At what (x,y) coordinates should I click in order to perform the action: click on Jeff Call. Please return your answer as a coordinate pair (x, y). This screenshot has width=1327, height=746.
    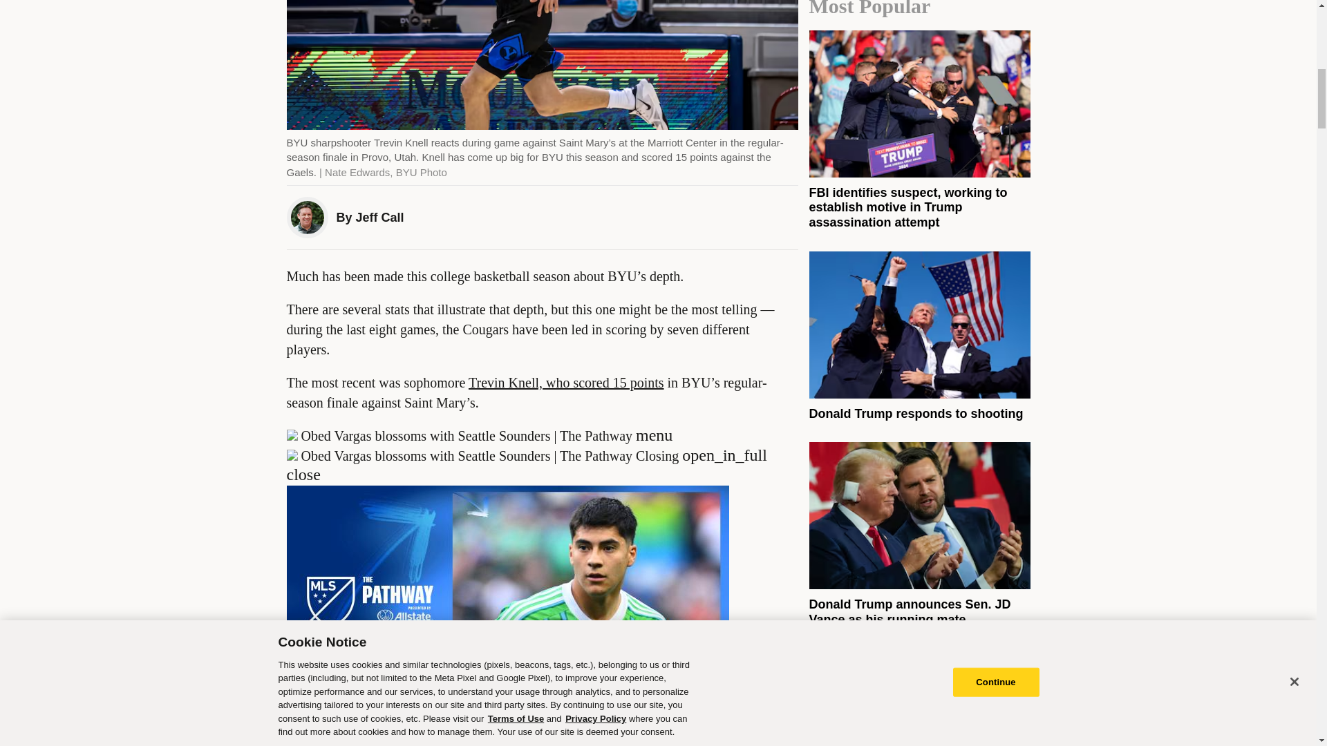
    Looking at the image, I should click on (380, 217).